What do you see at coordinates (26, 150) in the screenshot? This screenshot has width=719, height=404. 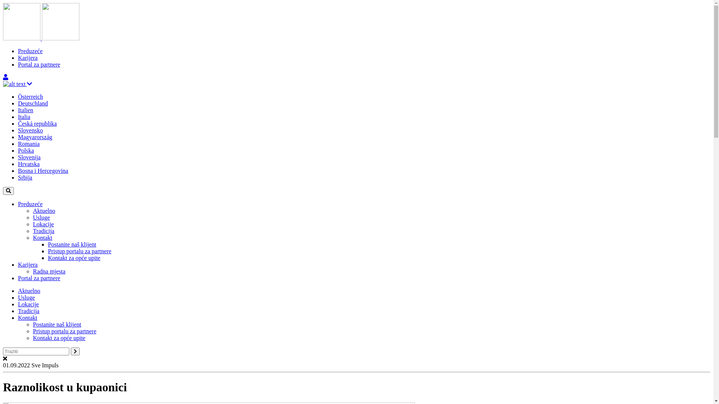 I see `Polska` at bounding box center [26, 150].